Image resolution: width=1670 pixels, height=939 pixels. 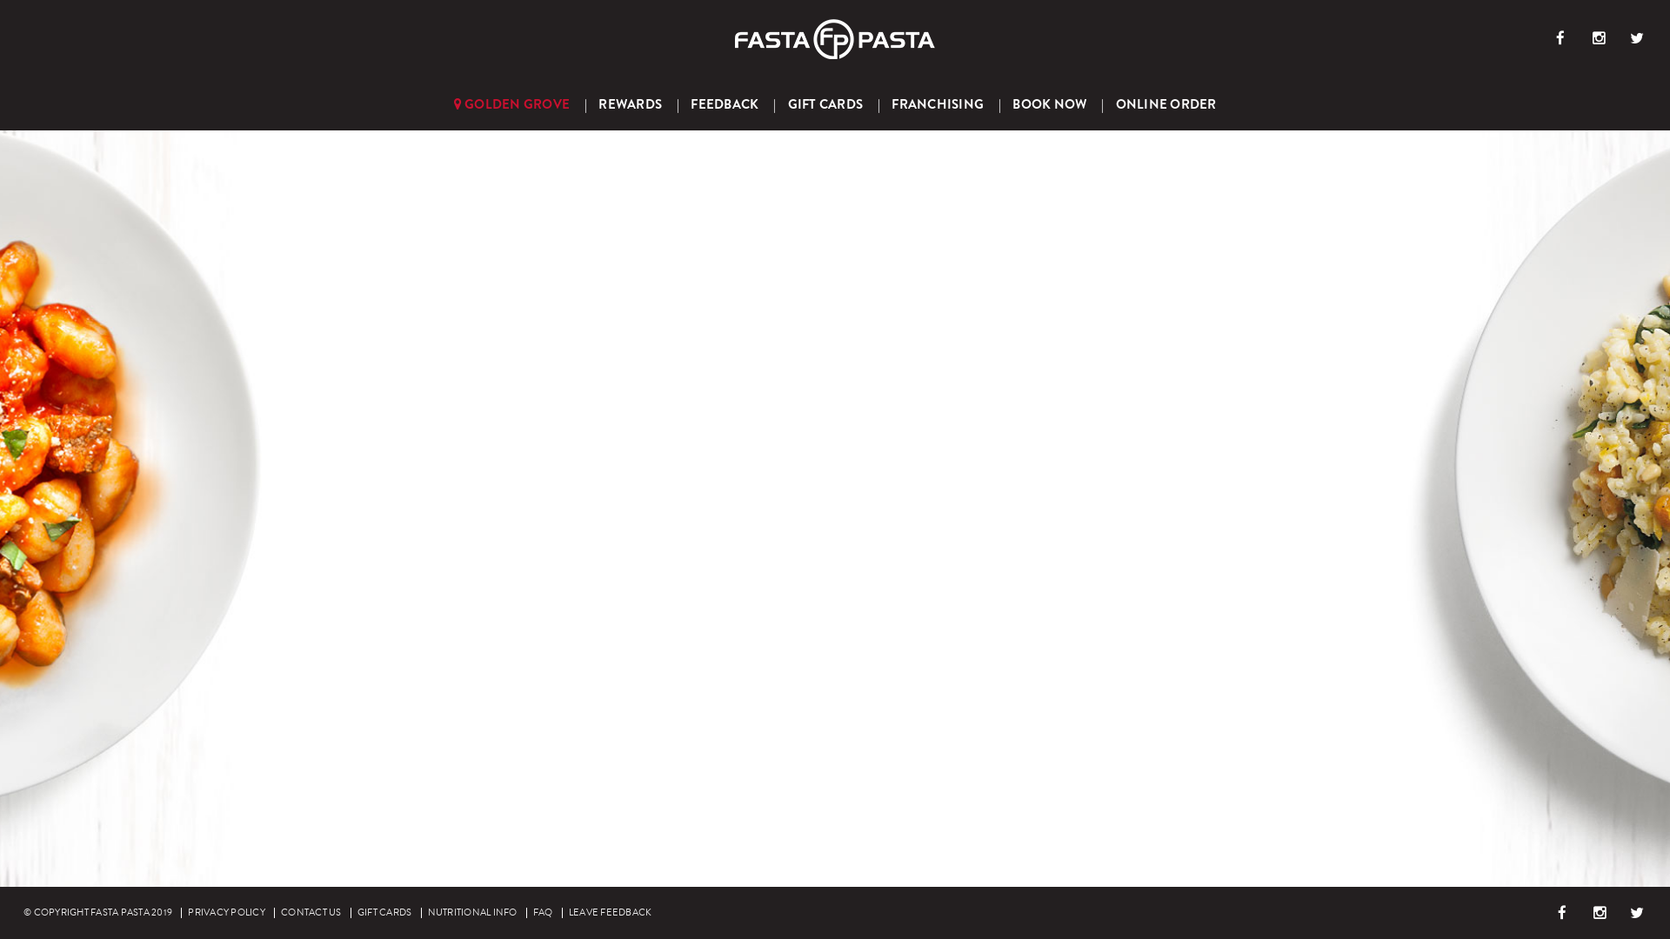 I want to click on NUTRITIONAL INFO, so click(x=472, y=913).